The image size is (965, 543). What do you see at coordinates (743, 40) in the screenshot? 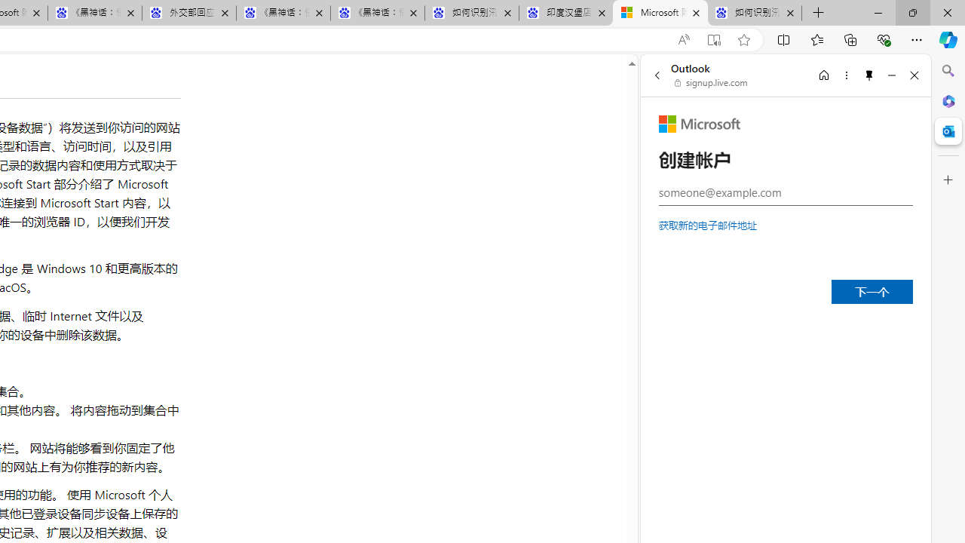
I see `Add this page to favorites (Ctrl+D)` at bounding box center [743, 40].